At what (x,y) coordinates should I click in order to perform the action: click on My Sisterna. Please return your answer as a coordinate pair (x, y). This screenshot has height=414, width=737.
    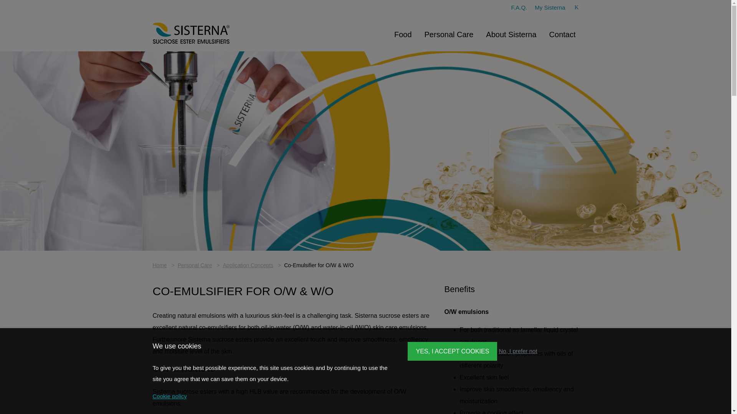
    Looking at the image, I should click on (550, 7).